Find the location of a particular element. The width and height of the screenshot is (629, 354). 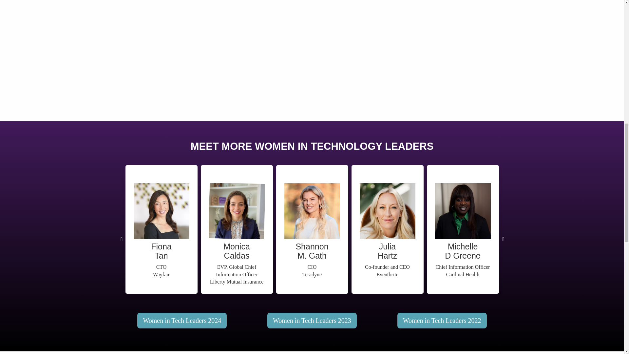

monica-caldas.jpg is located at coordinates (237, 211).